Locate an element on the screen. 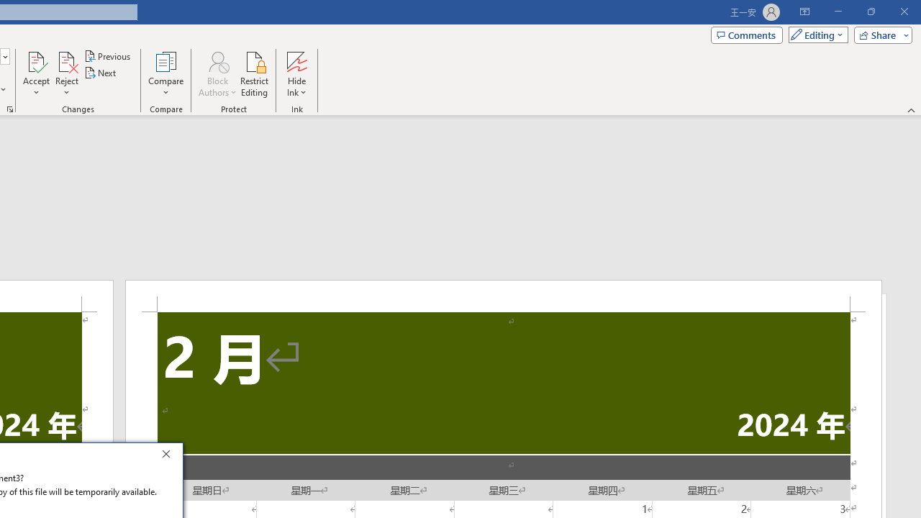 The height and width of the screenshot is (518, 921). Next is located at coordinates (101, 73).